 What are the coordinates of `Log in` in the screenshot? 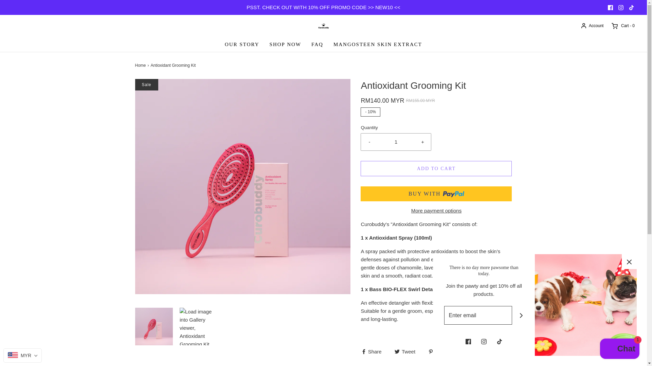 It's located at (592, 26).